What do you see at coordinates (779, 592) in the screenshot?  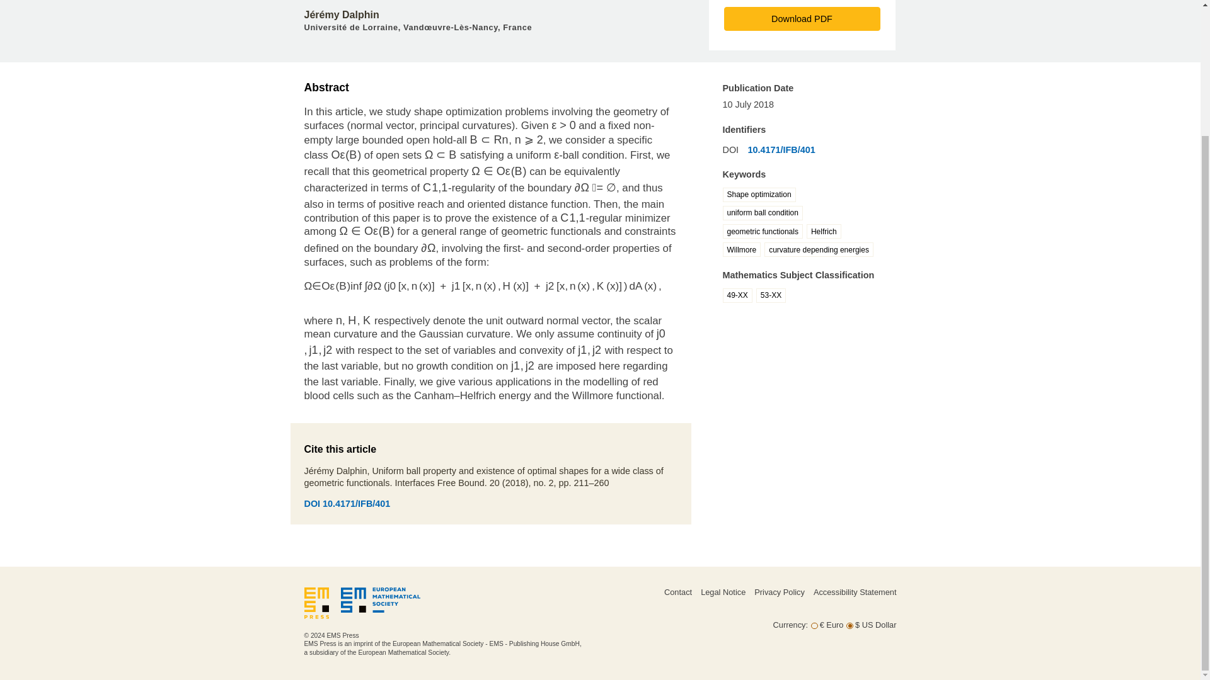 I see `Privacy Policy` at bounding box center [779, 592].